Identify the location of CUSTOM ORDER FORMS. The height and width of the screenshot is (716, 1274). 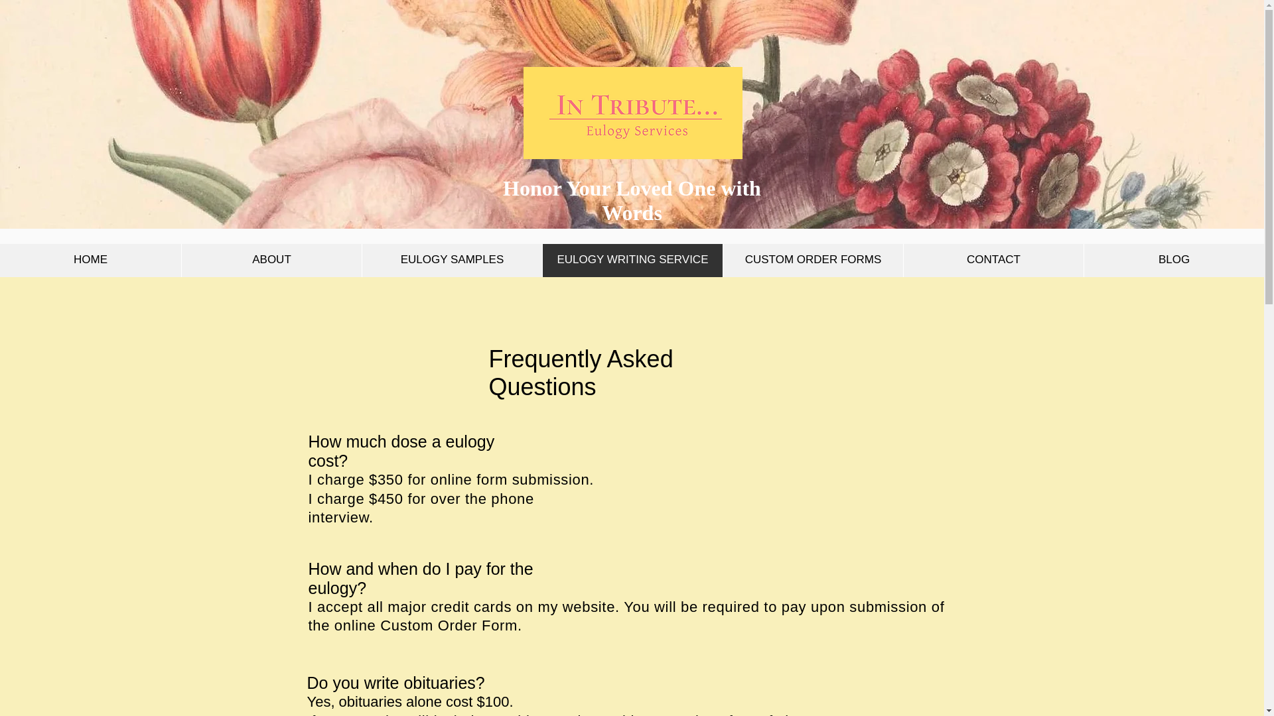
(812, 259).